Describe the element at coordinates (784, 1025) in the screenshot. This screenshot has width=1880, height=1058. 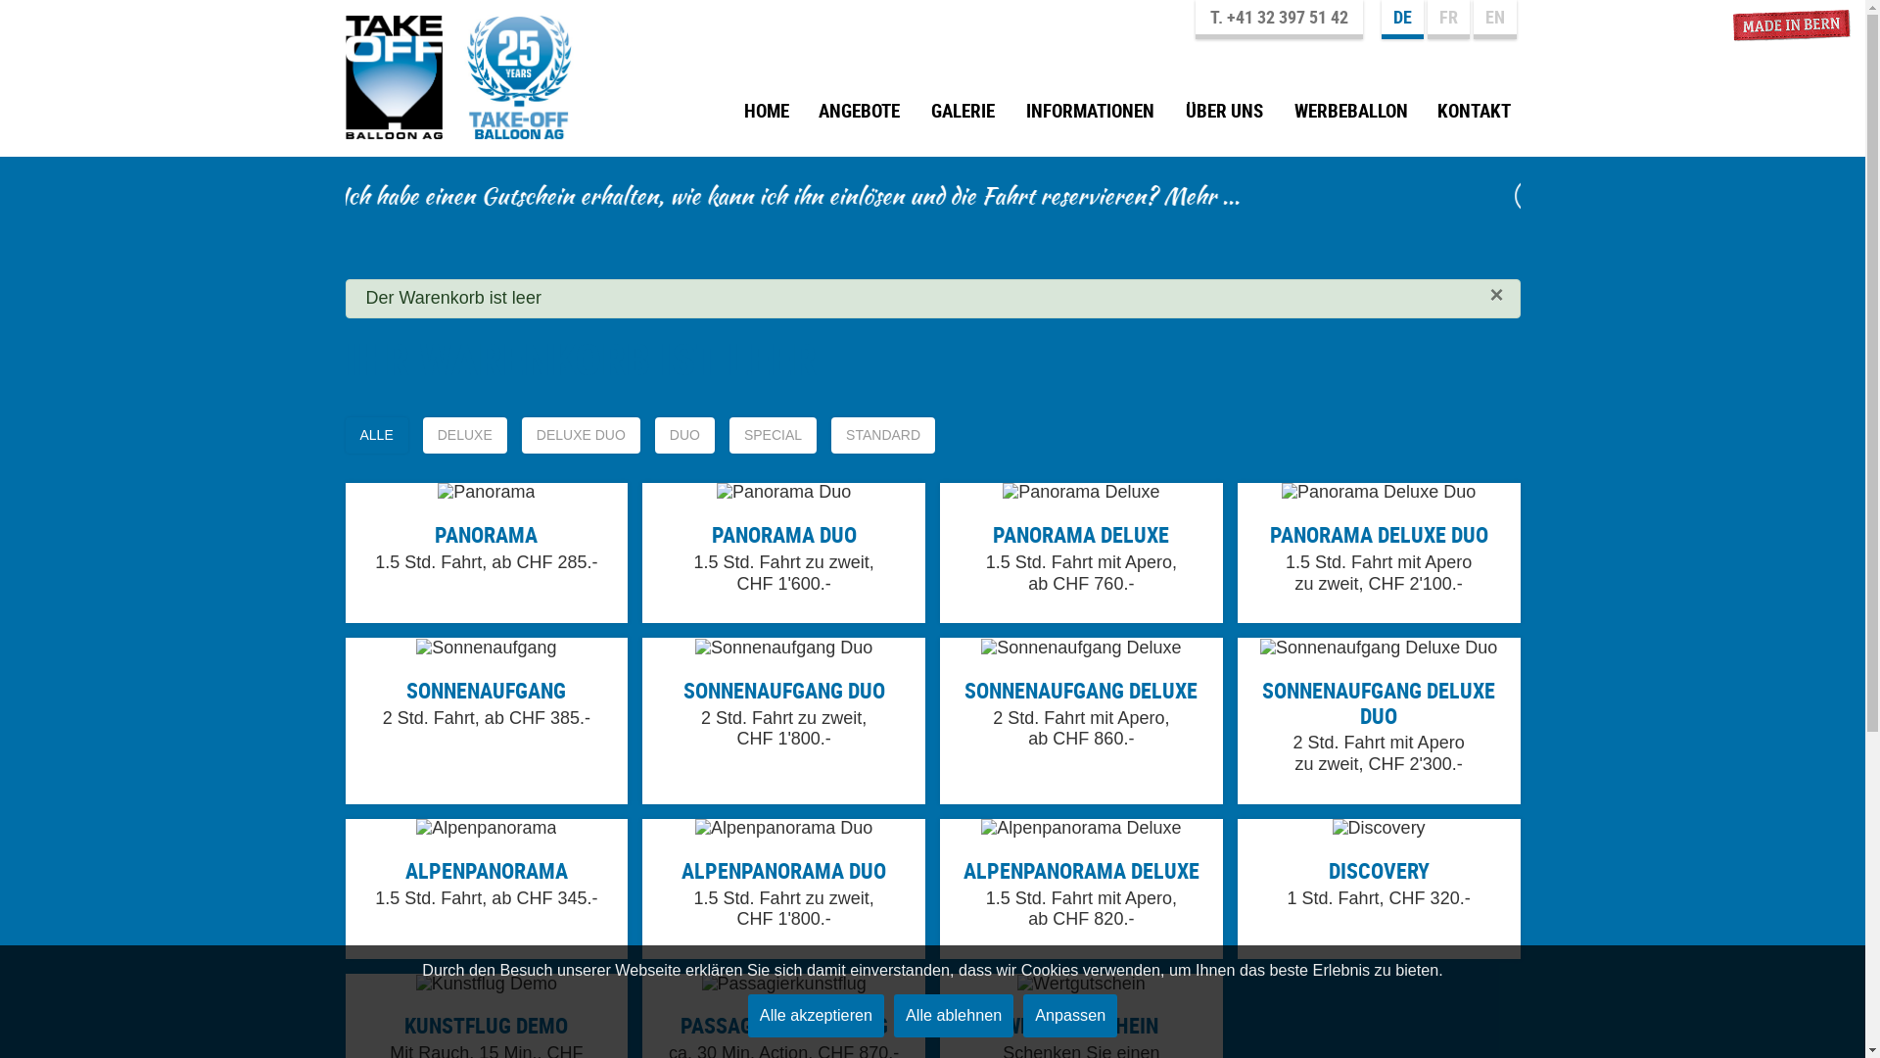
I see `PASSAGIERKUNSTFLUG` at that location.